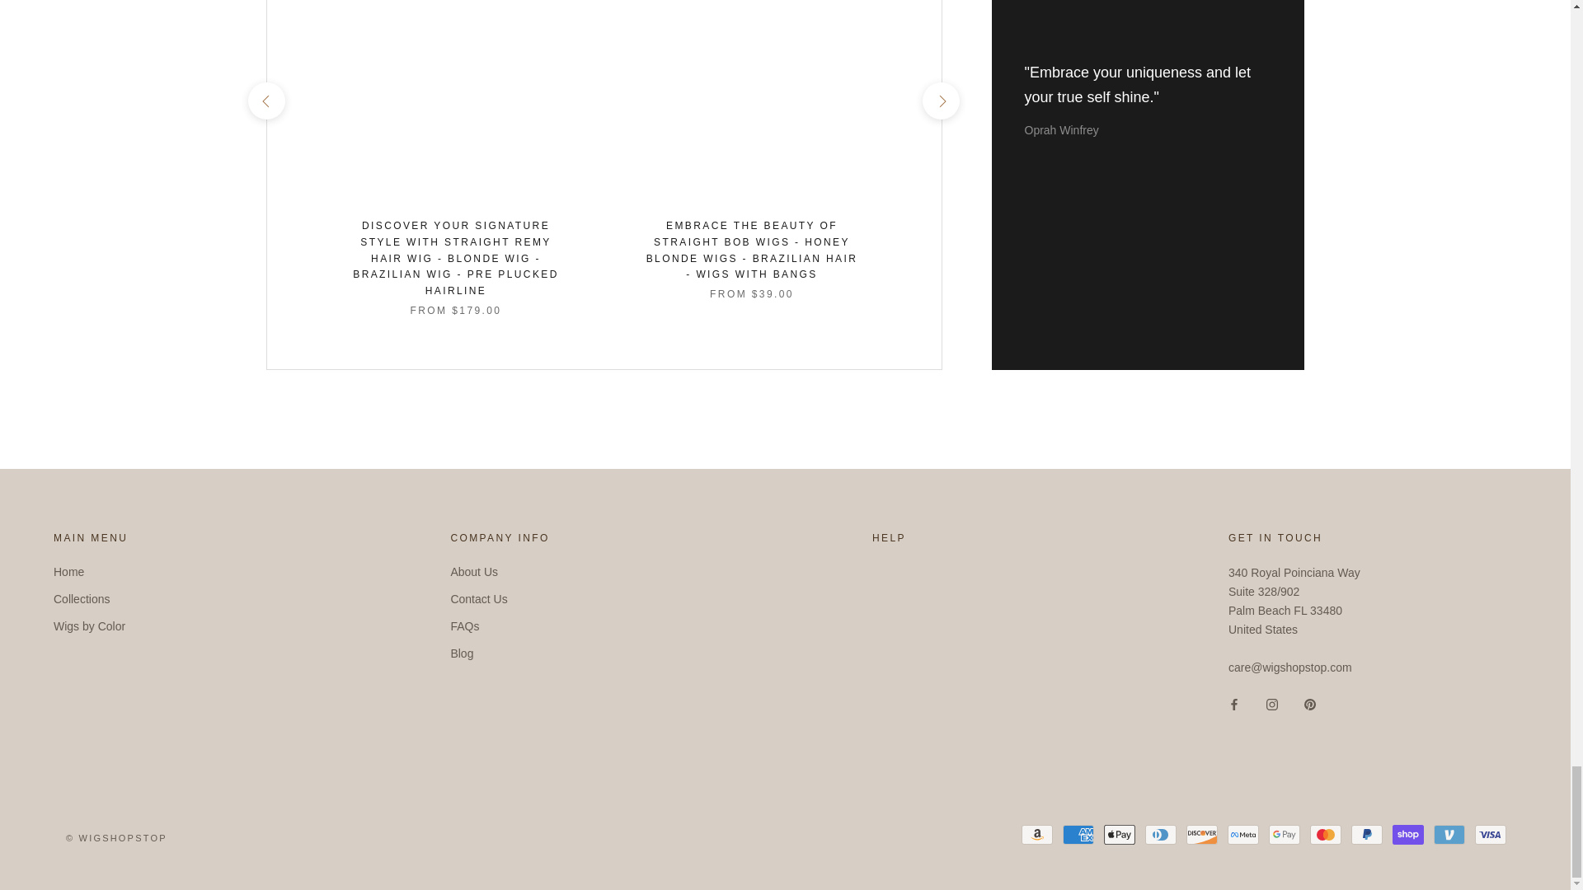 Image resolution: width=1583 pixels, height=890 pixels. What do you see at coordinates (1285, 834) in the screenshot?
I see `Google Pay` at bounding box center [1285, 834].